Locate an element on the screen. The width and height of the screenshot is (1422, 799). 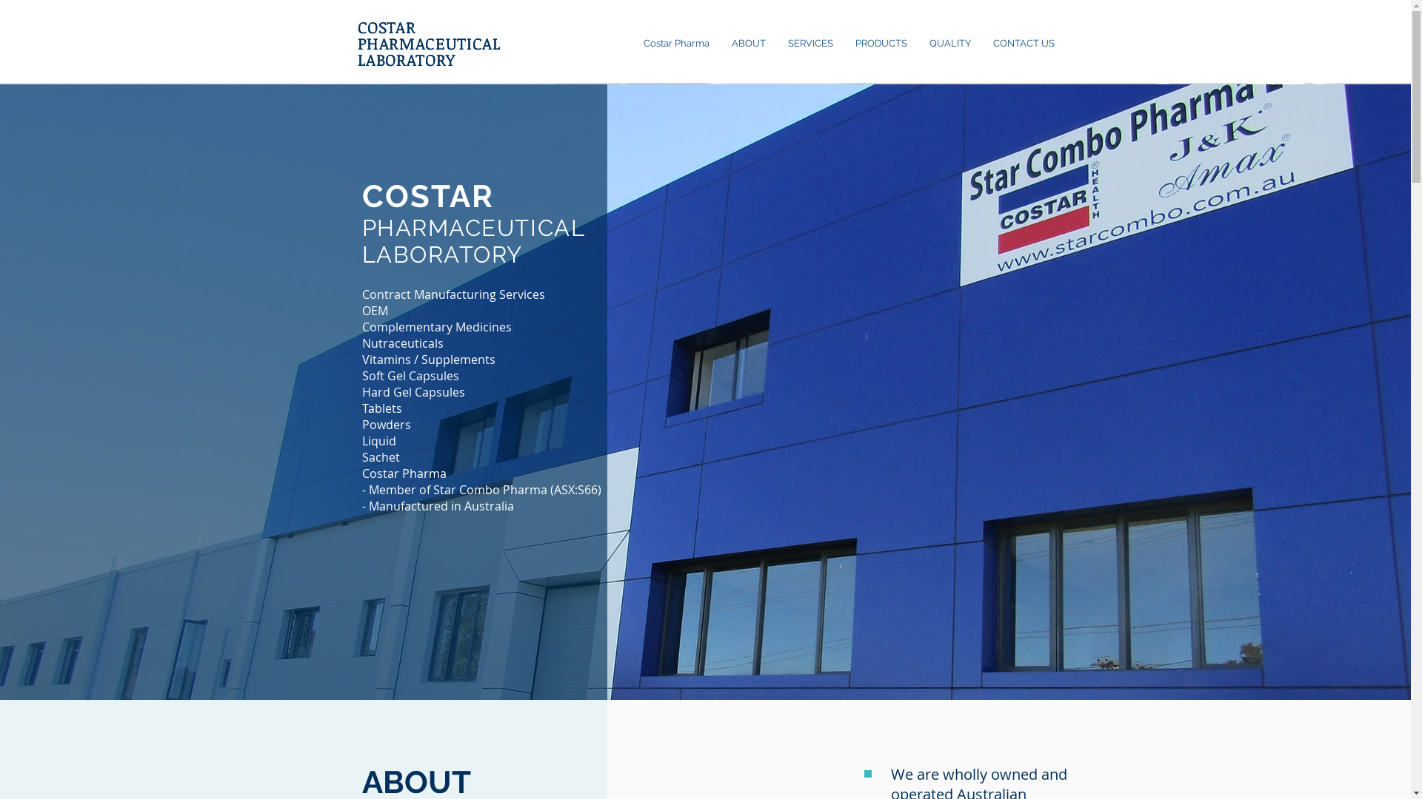
ABOUT is located at coordinates (748, 44).